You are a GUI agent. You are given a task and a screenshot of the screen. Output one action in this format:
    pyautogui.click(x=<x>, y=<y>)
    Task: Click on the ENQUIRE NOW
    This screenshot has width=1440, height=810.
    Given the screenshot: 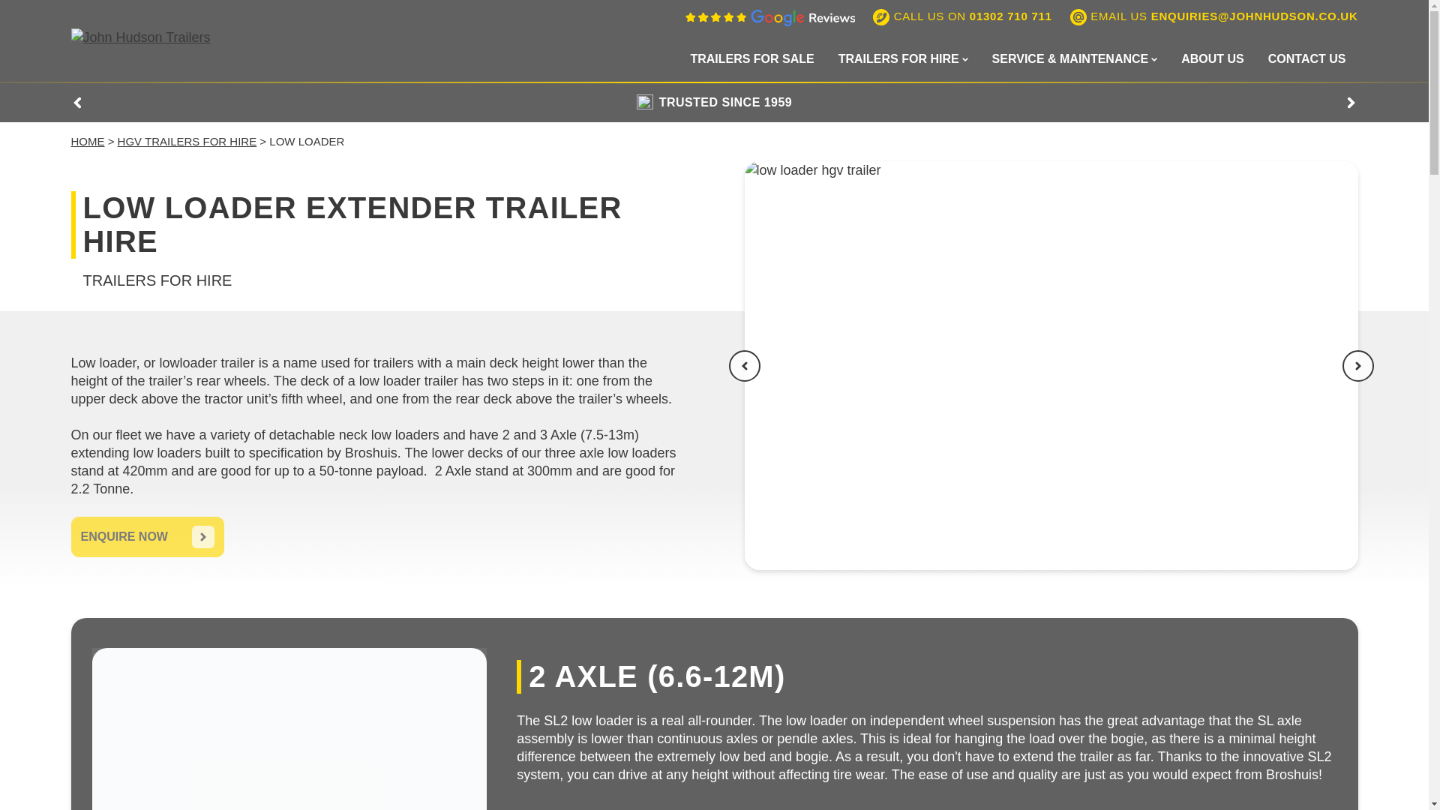 What is the action you would take?
    pyautogui.click(x=147, y=537)
    